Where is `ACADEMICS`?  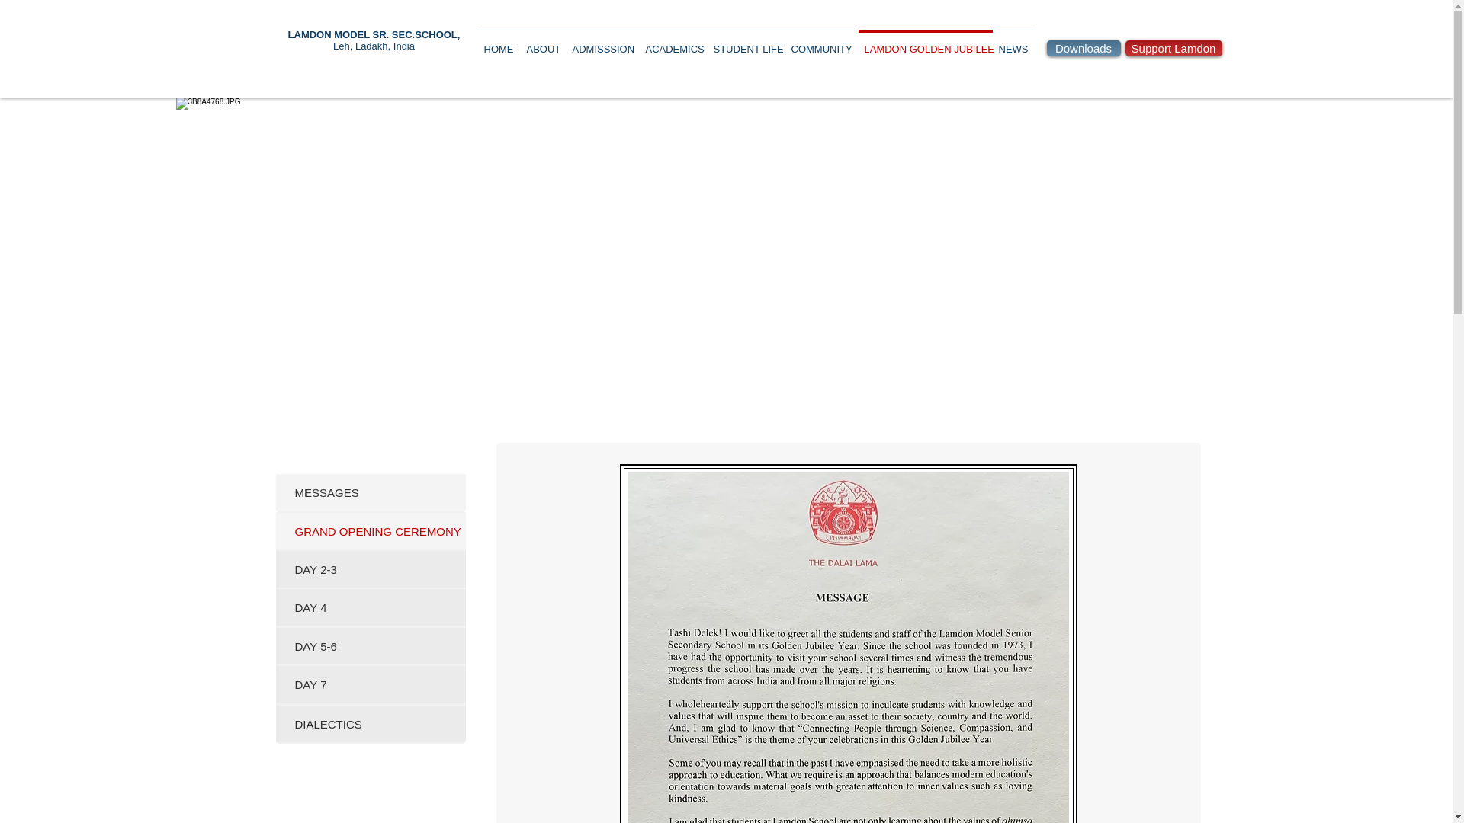 ACADEMICS is located at coordinates (673, 42).